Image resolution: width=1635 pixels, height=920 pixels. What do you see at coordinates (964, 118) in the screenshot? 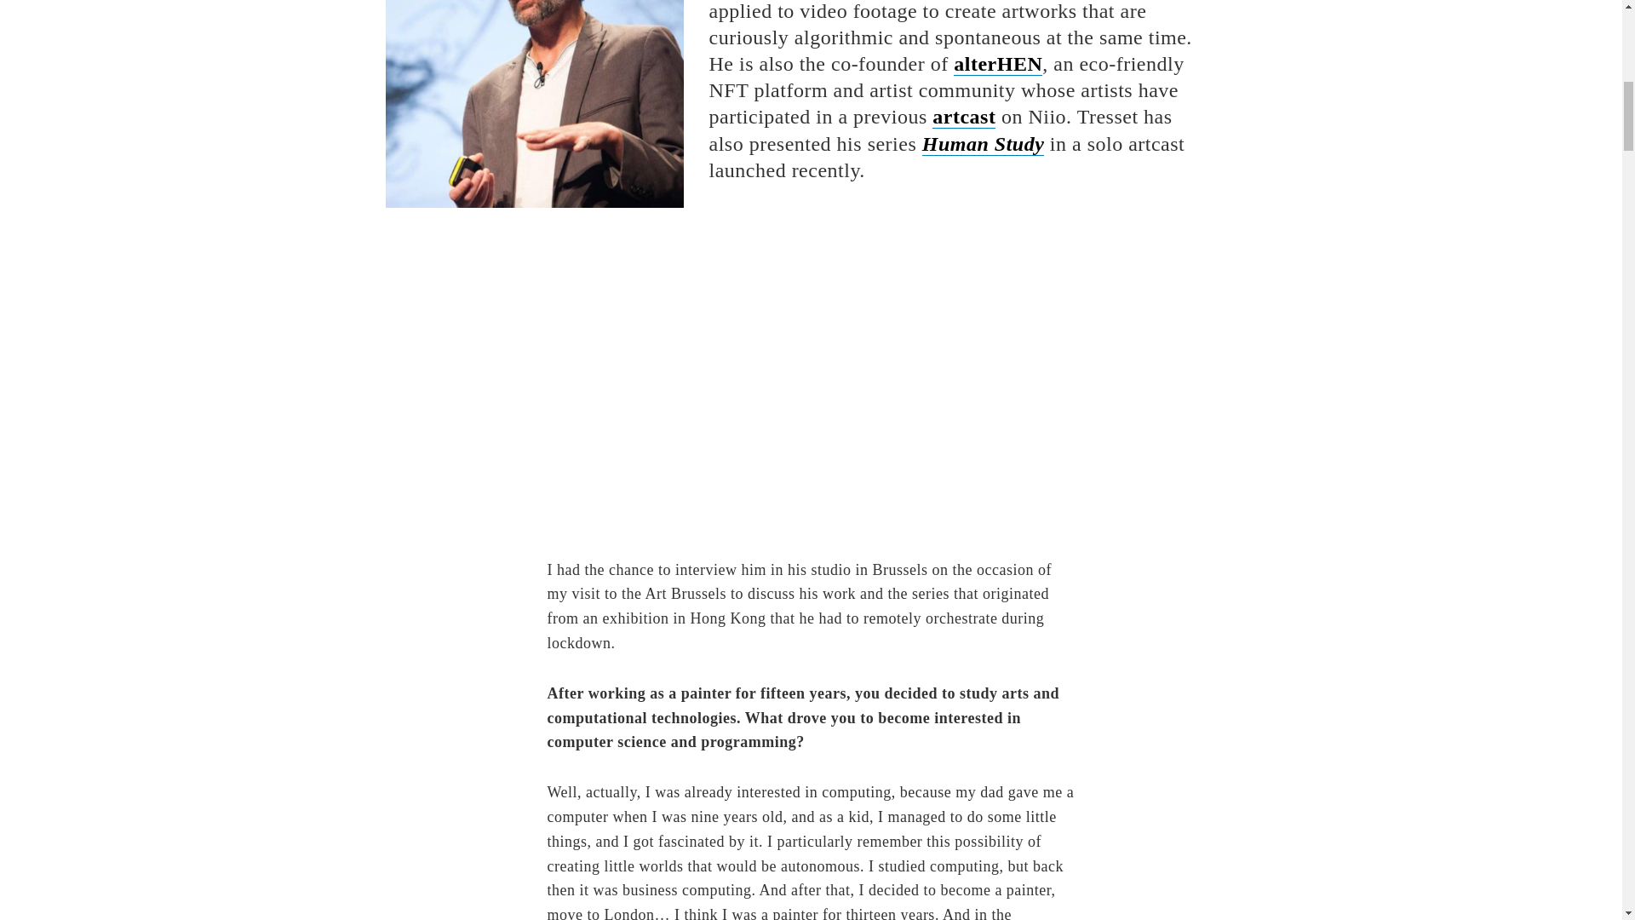
I see `artcast` at bounding box center [964, 118].